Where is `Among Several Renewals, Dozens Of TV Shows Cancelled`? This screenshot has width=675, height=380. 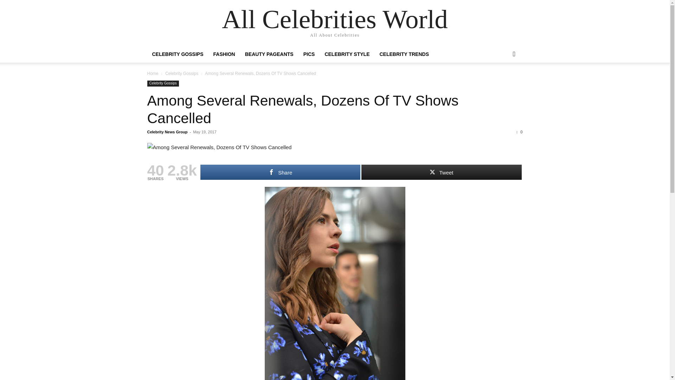 Among Several Renewals, Dozens Of TV Shows Cancelled is located at coordinates (335, 147).